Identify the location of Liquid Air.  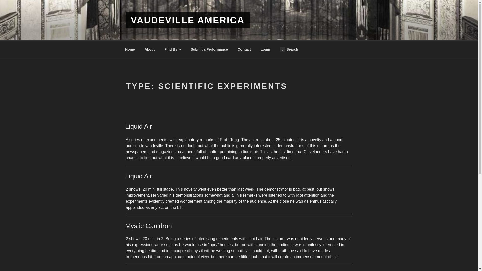
(138, 126).